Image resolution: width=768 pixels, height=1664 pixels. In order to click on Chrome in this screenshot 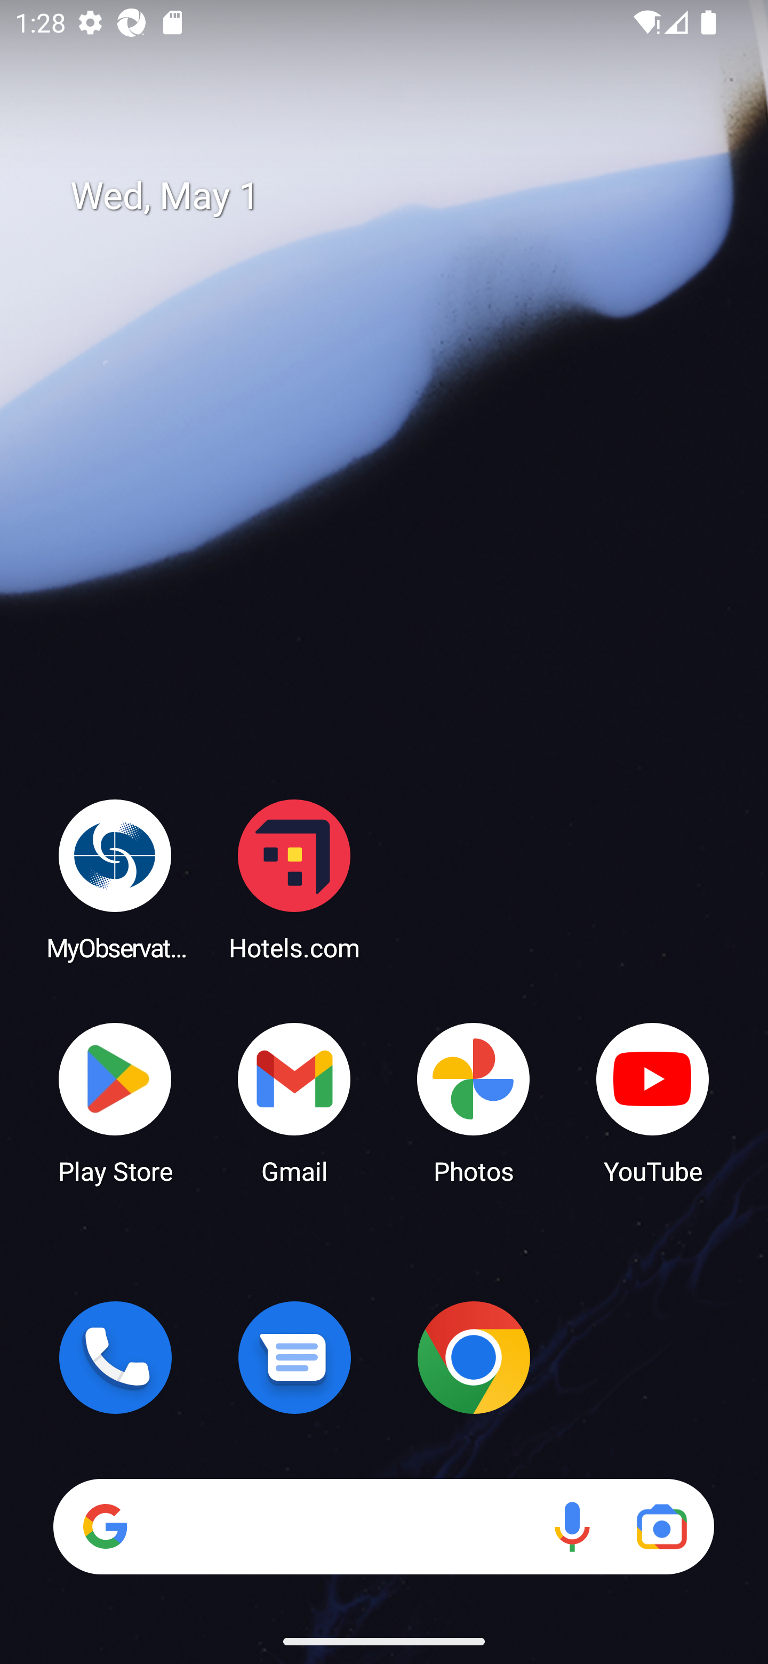, I will do `click(474, 1357)`.